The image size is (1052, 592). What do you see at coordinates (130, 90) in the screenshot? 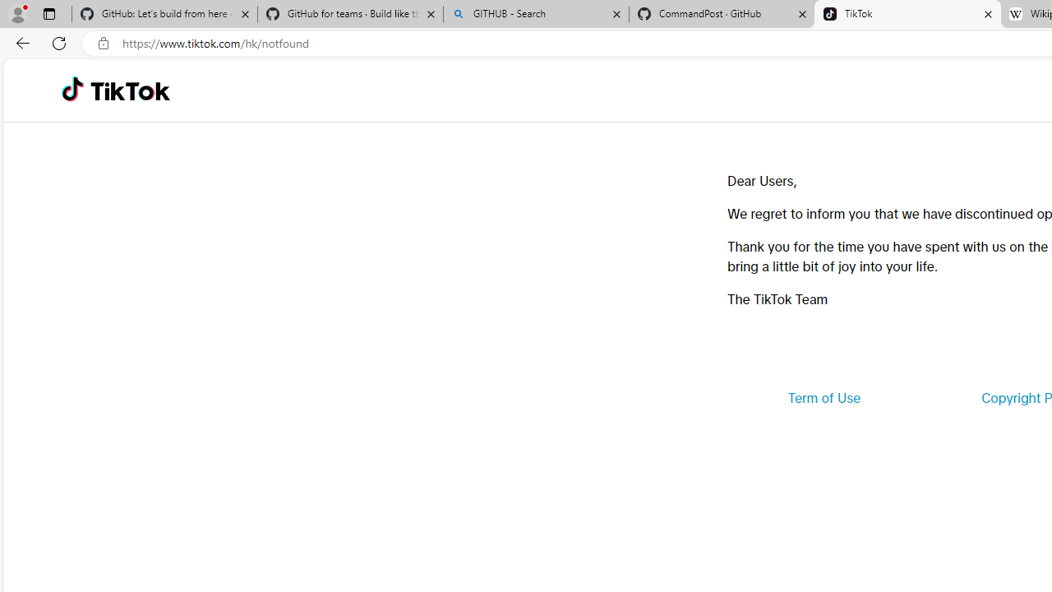
I see `TikTok` at bounding box center [130, 90].